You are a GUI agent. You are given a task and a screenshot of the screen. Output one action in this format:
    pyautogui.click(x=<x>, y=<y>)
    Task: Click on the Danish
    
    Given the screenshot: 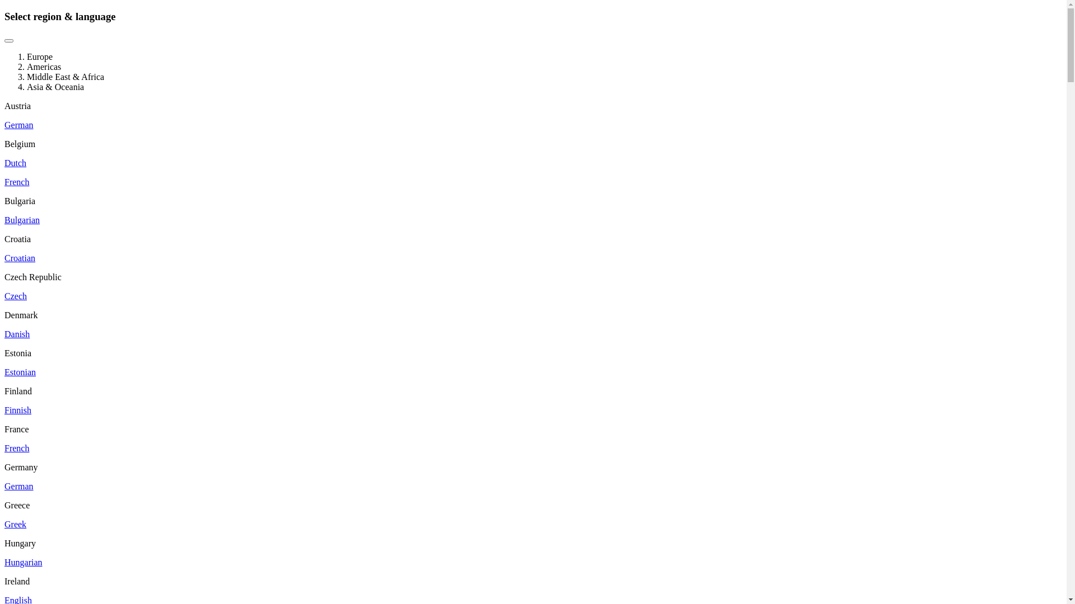 What is the action you would take?
    pyautogui.click(x=17, y=334)
    